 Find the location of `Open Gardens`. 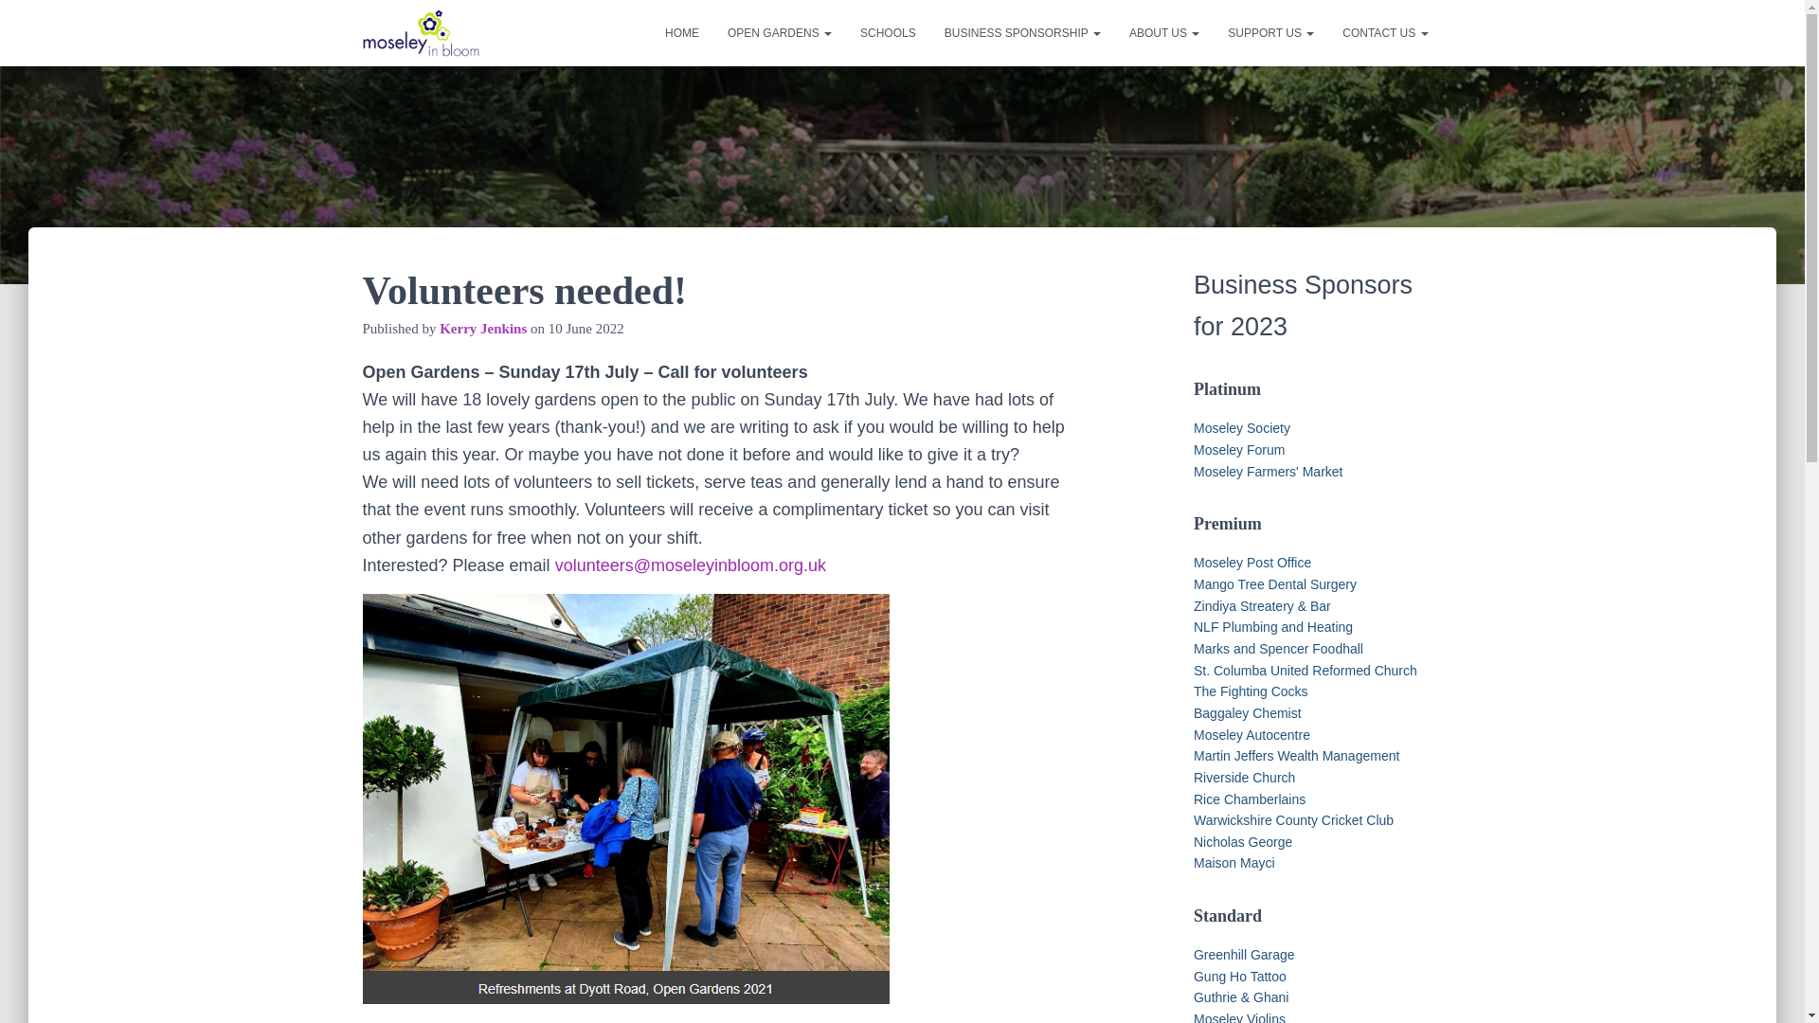

Open Gardens is located at coordinates (779, 32).